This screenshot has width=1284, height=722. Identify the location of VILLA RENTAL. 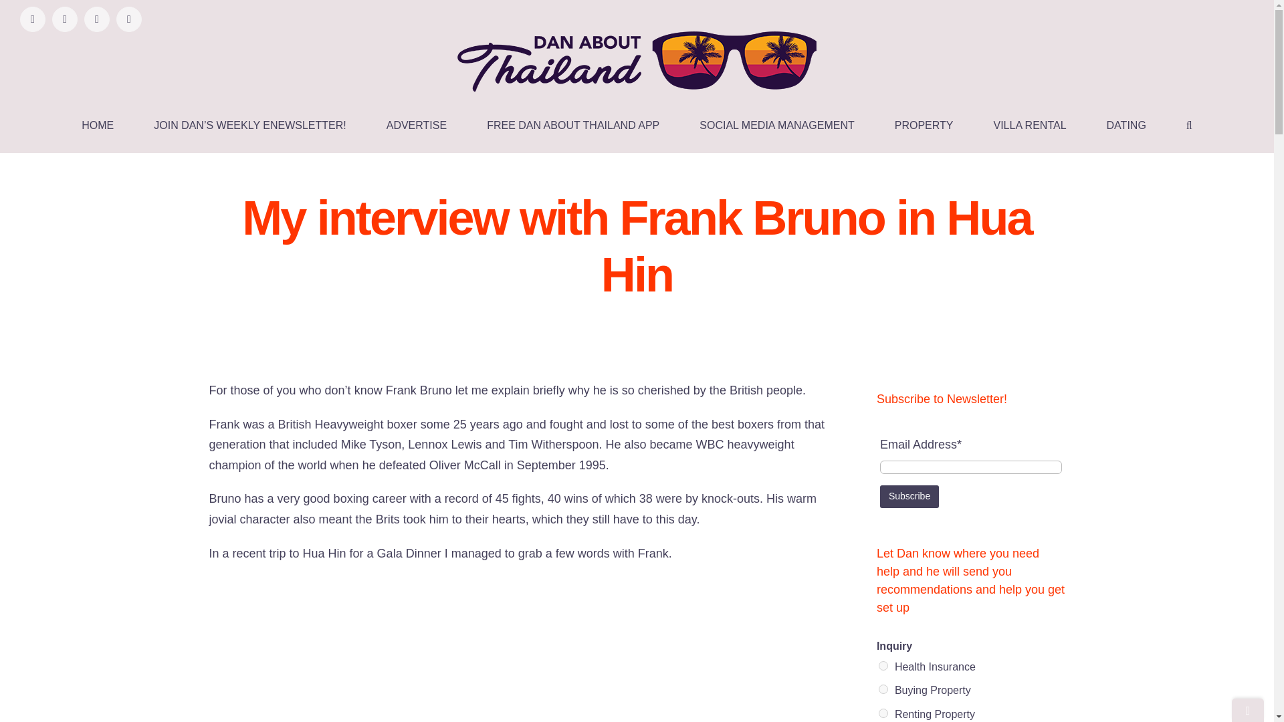
(1029, 125).